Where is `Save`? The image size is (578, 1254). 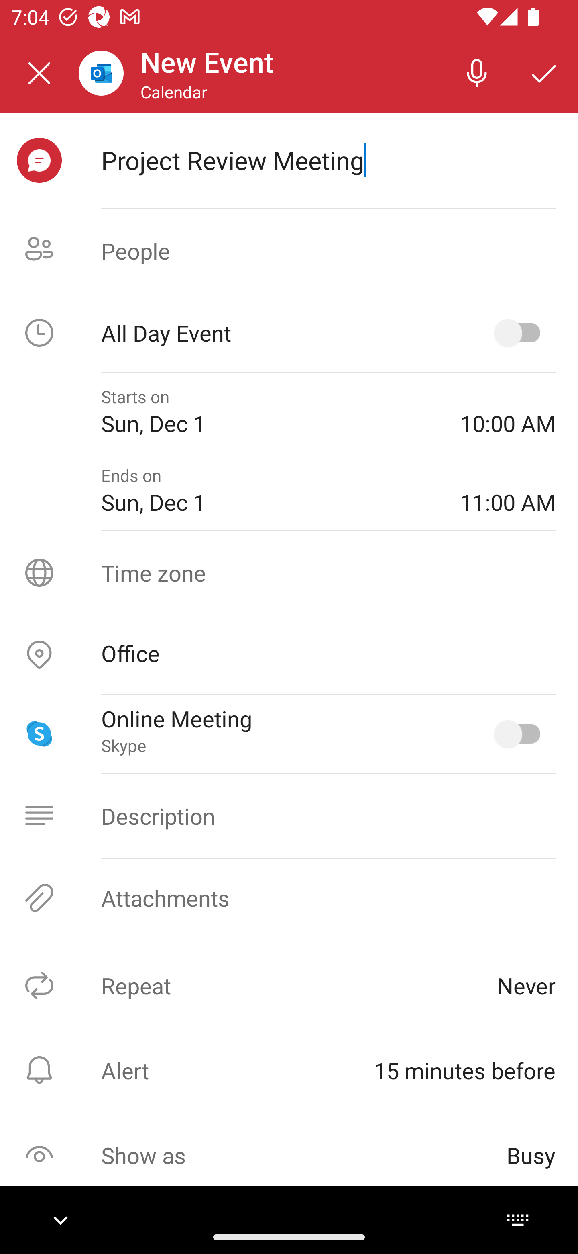 Save is located at coordinates (544, 72).